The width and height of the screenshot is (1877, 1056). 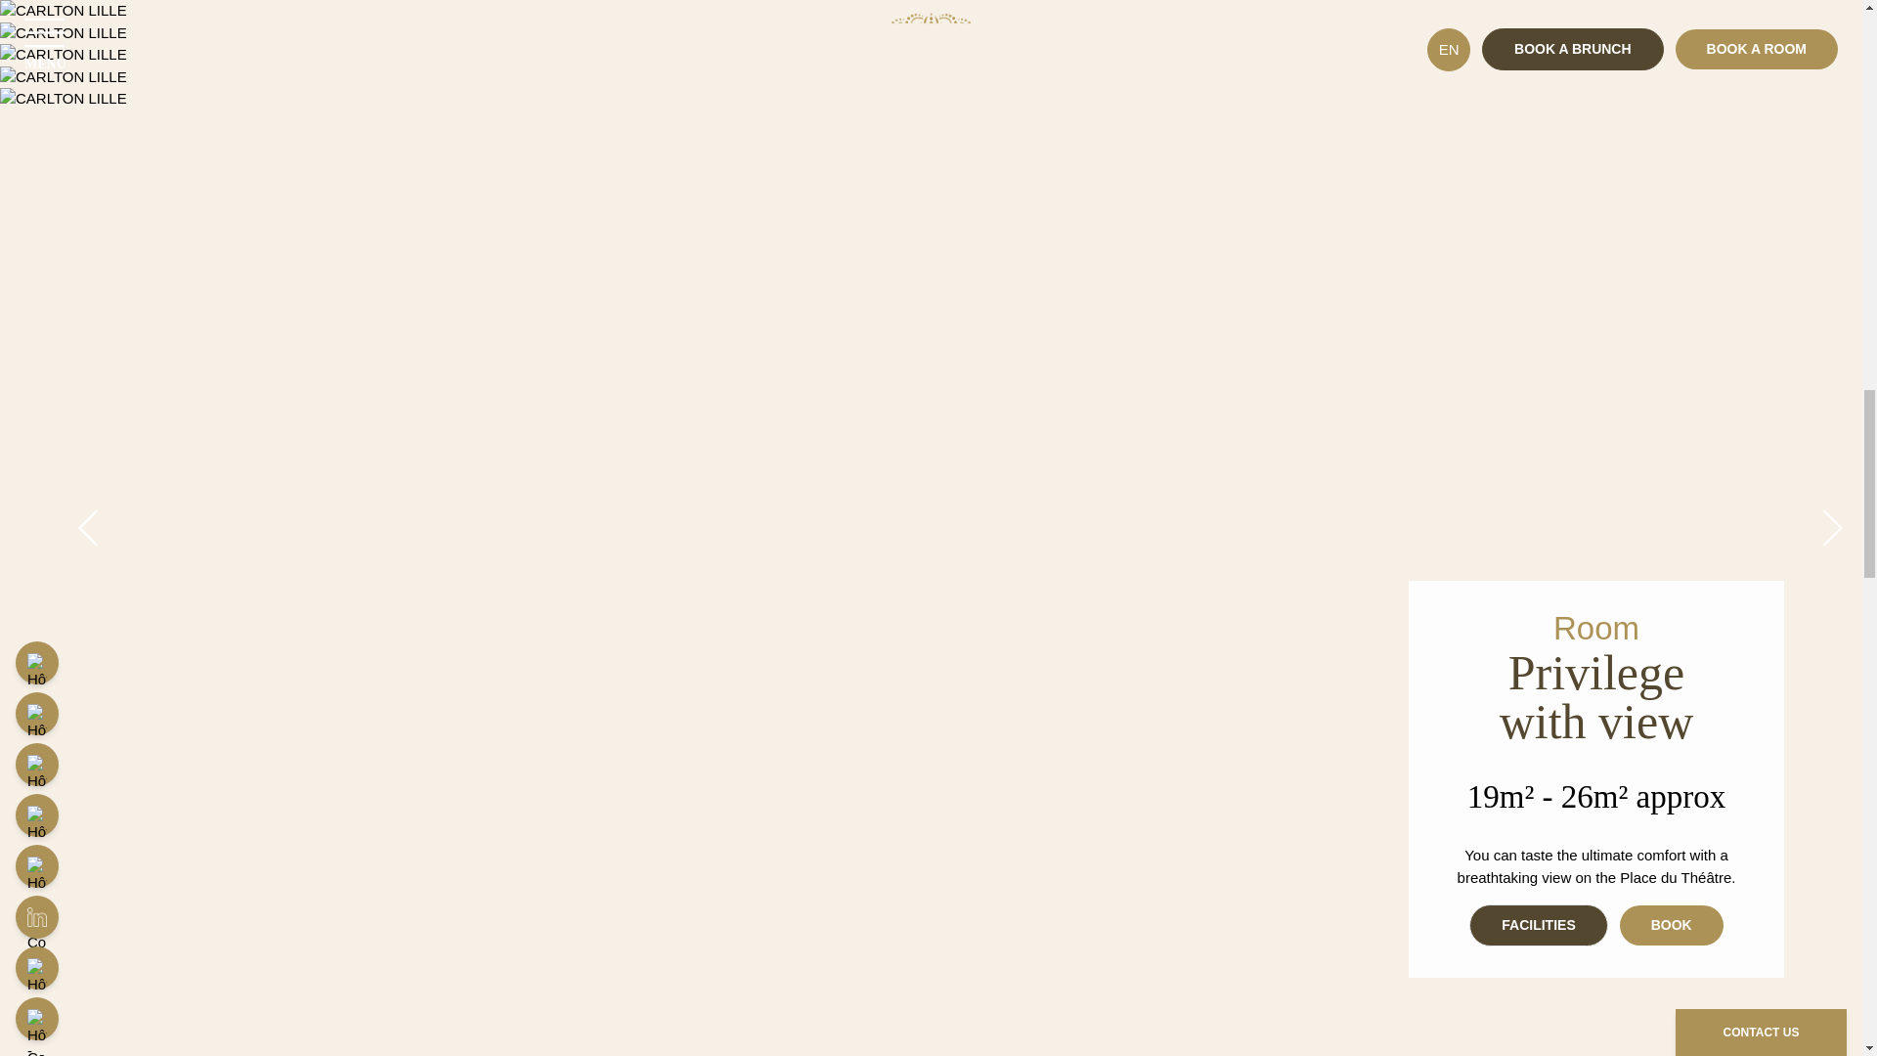 What do you see at coordinates (1671, 925) in the screenshot?
I see `BOOK` at bounding box center [1671, 925].